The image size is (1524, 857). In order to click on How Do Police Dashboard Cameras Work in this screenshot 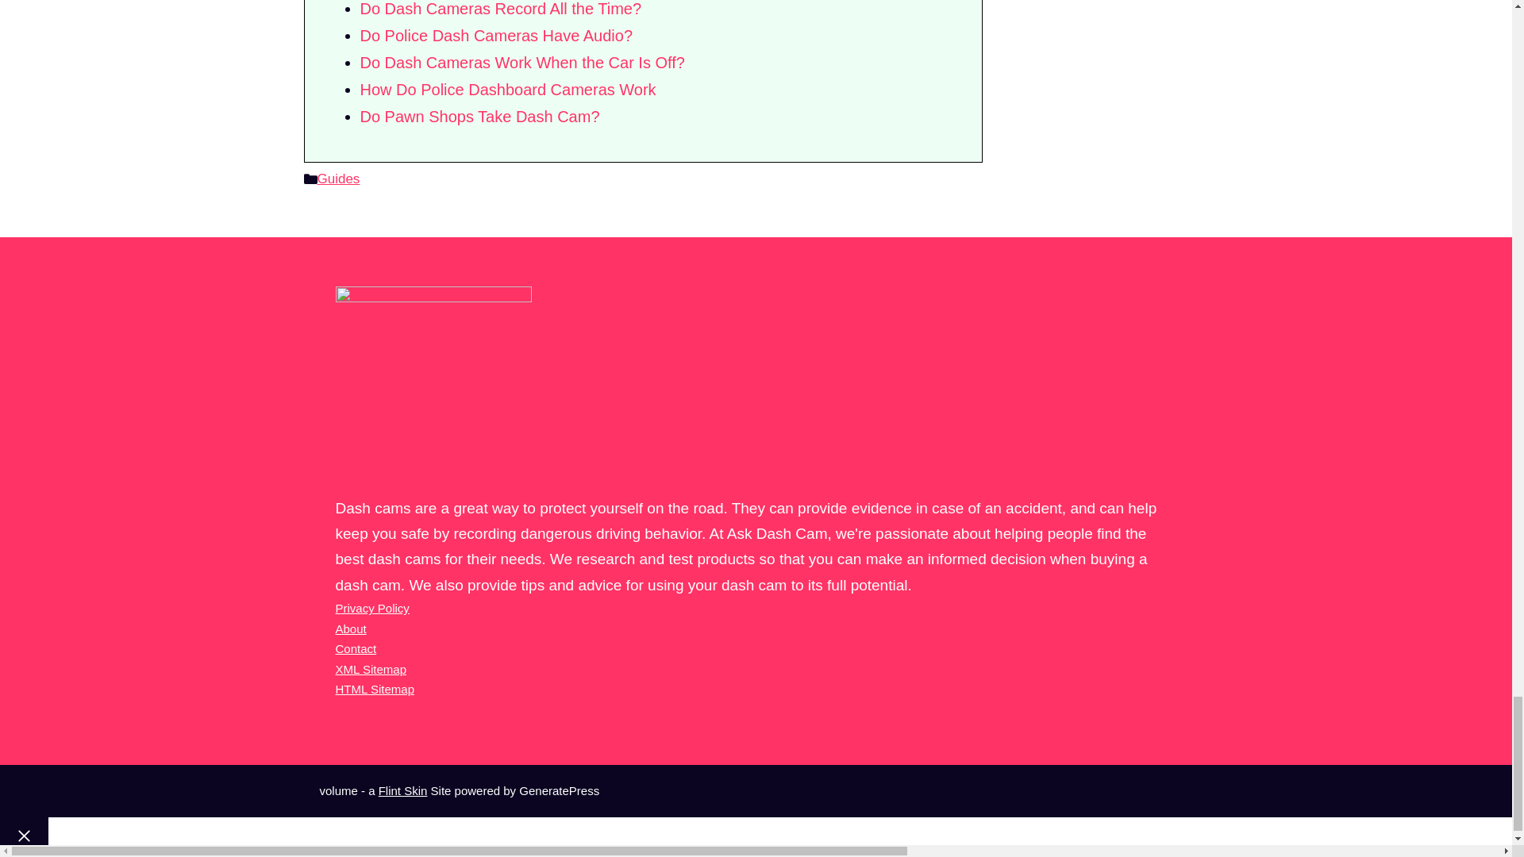, I will do `click(508, 89)`.